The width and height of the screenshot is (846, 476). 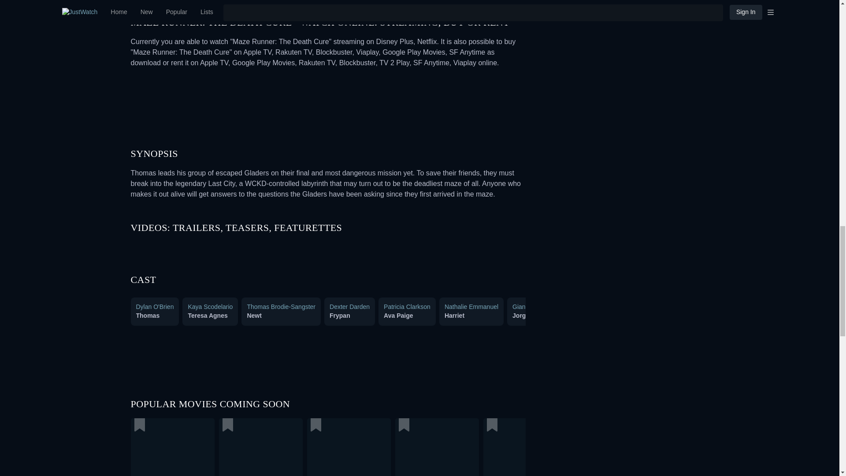 I want to click on Frypan, so click(x=340, y=316).